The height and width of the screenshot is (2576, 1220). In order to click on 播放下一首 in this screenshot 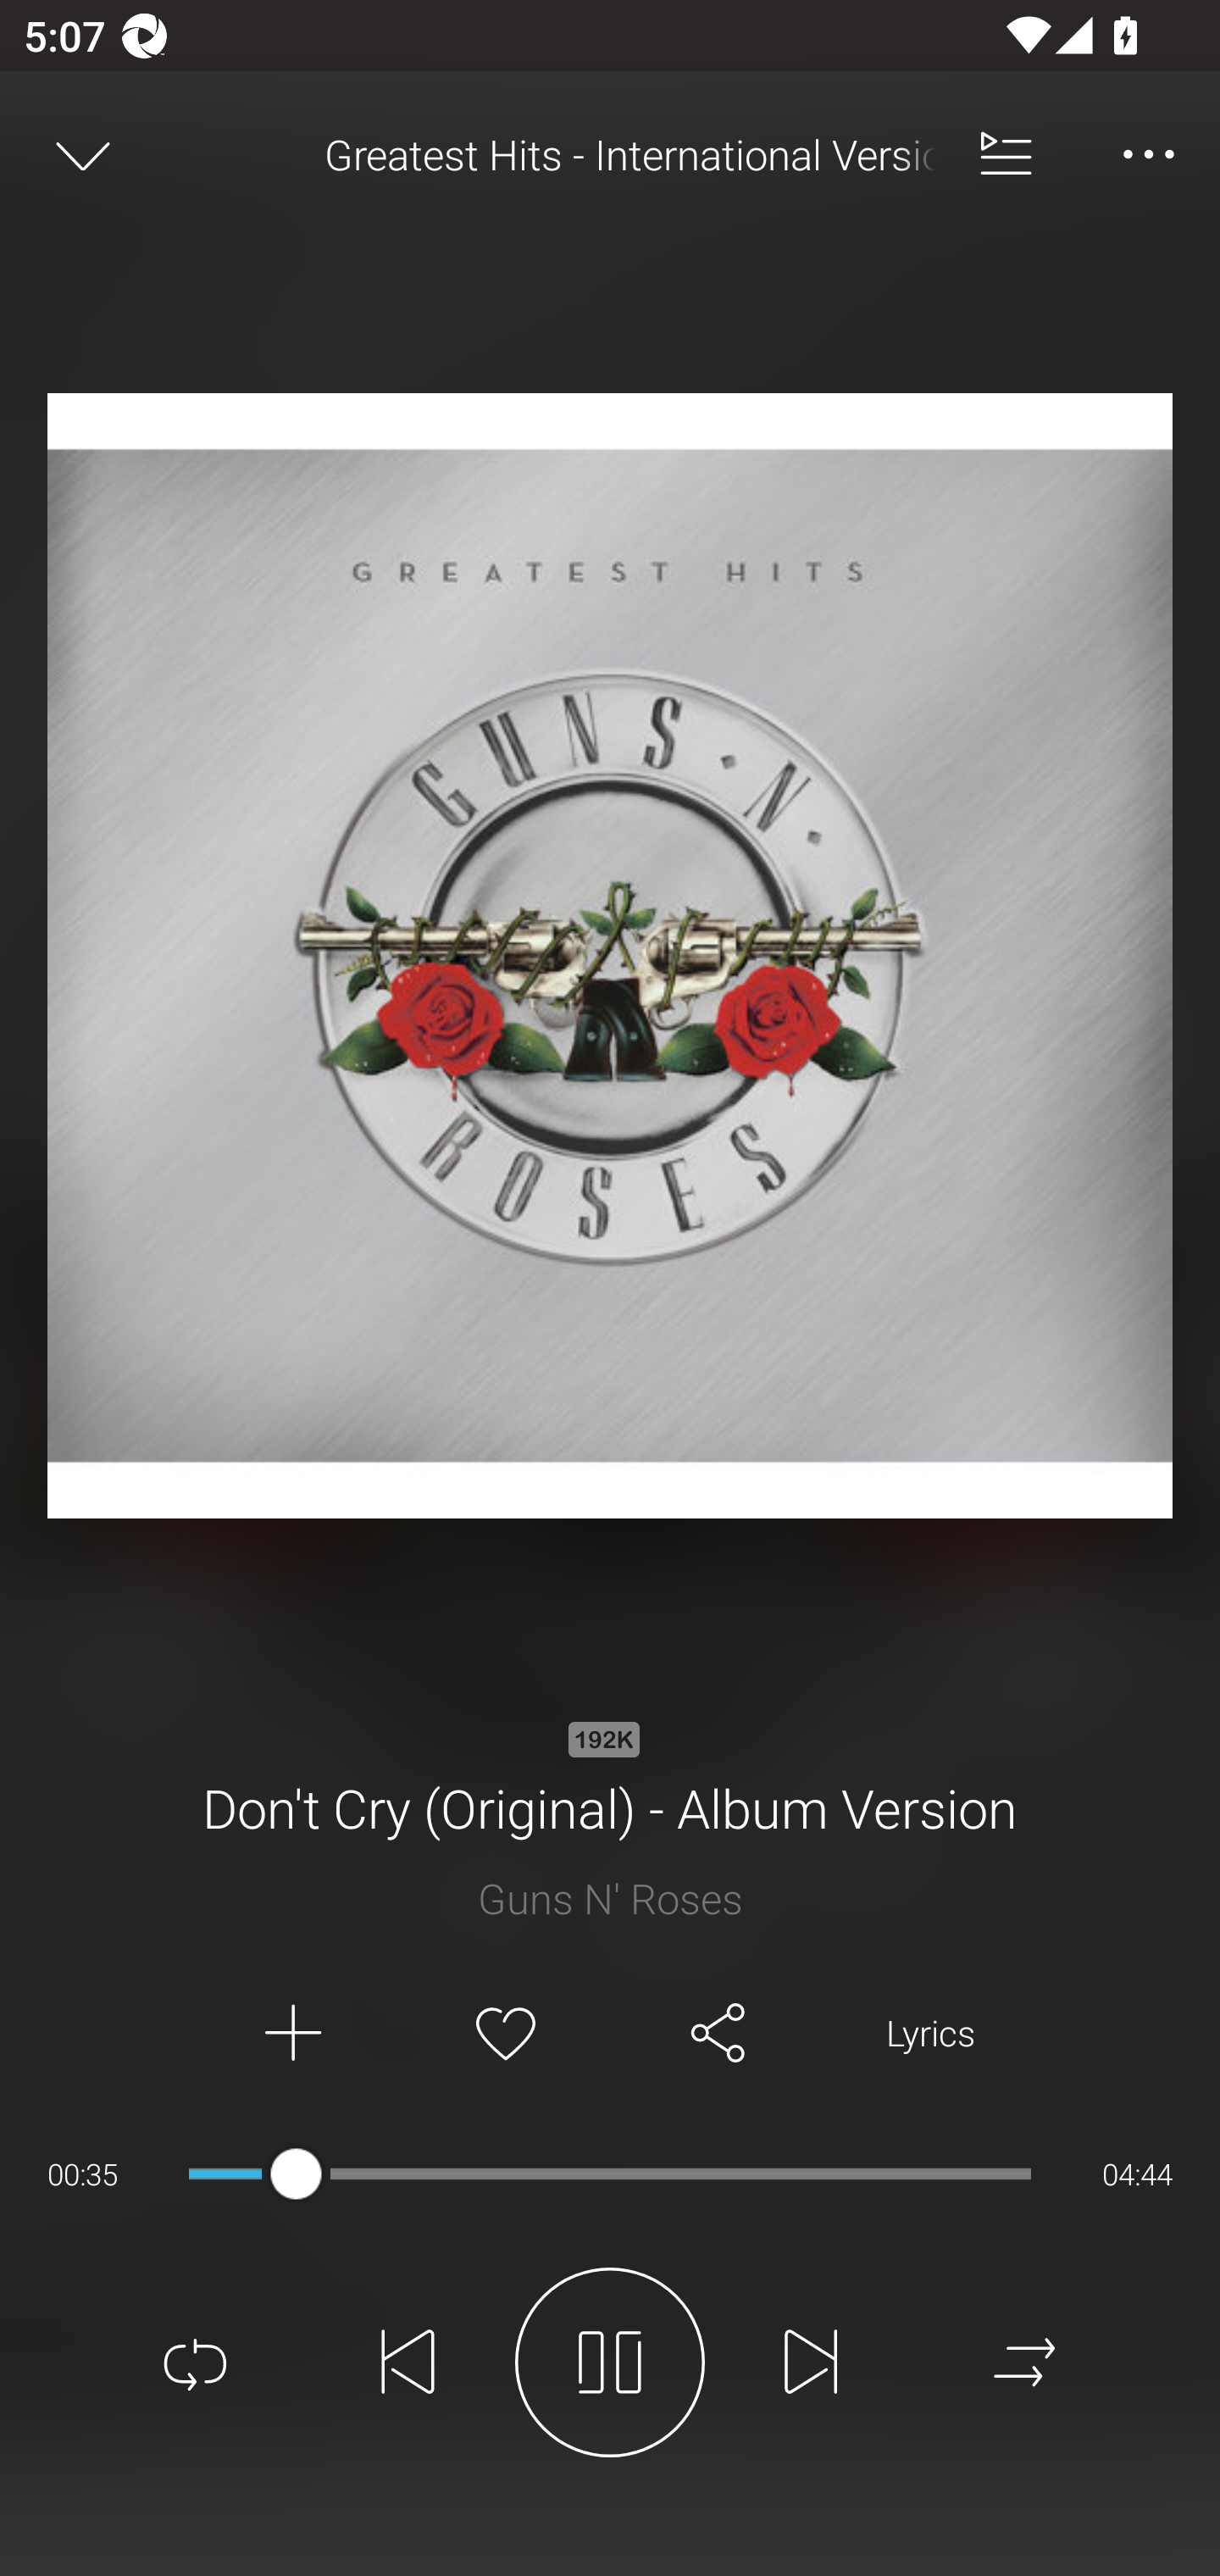, I will do `click(811, 2362)`.